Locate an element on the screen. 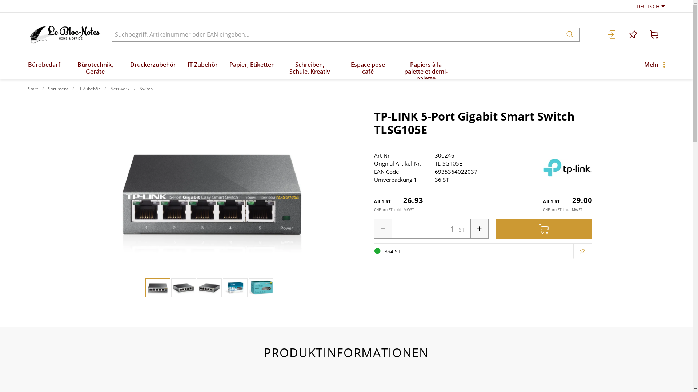 Image resolution: width=698 pixels, height=392 pixels. Menge reduzieren is located at coordinates (383, 229).